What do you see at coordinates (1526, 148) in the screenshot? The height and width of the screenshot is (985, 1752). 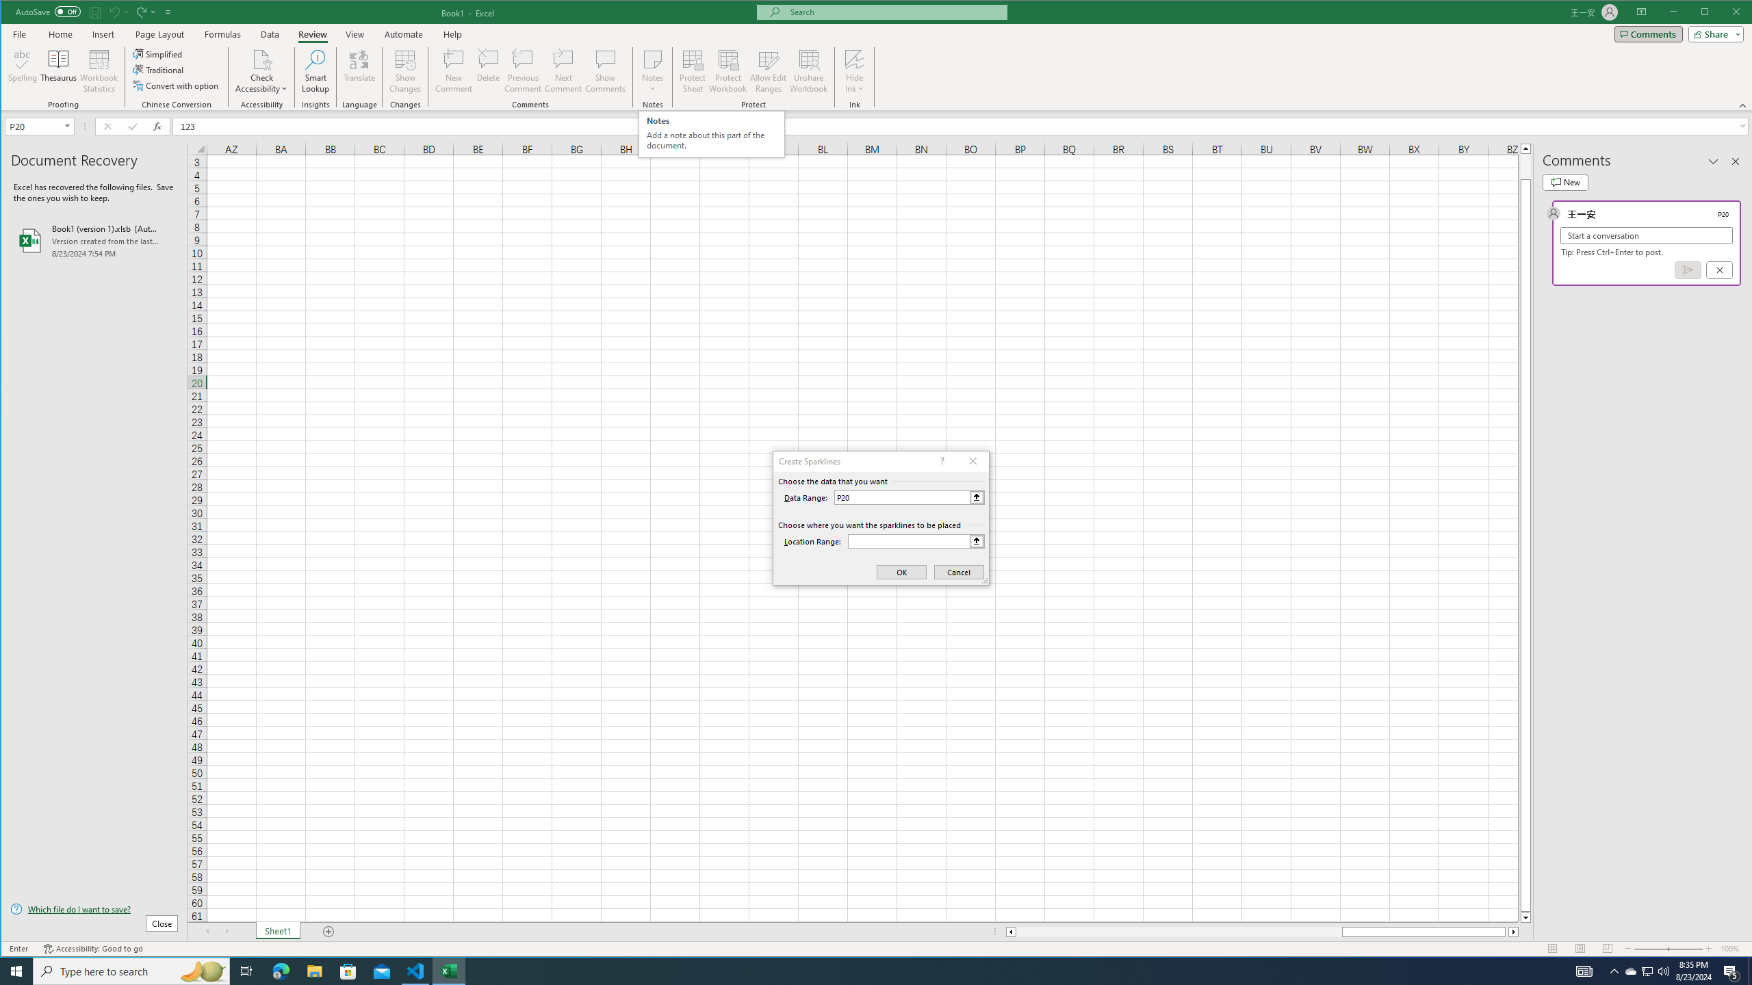 I see `Line up` at bounding box center [1526, 148].